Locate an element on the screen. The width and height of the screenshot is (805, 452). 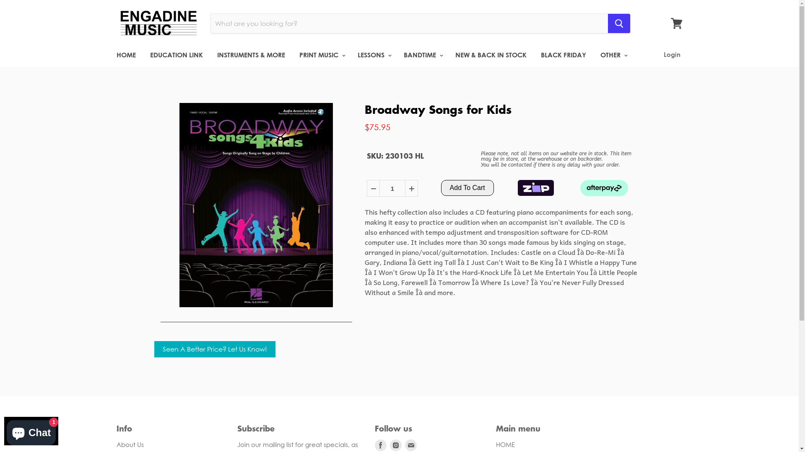
OTHER is located at coordinates (613, 55).